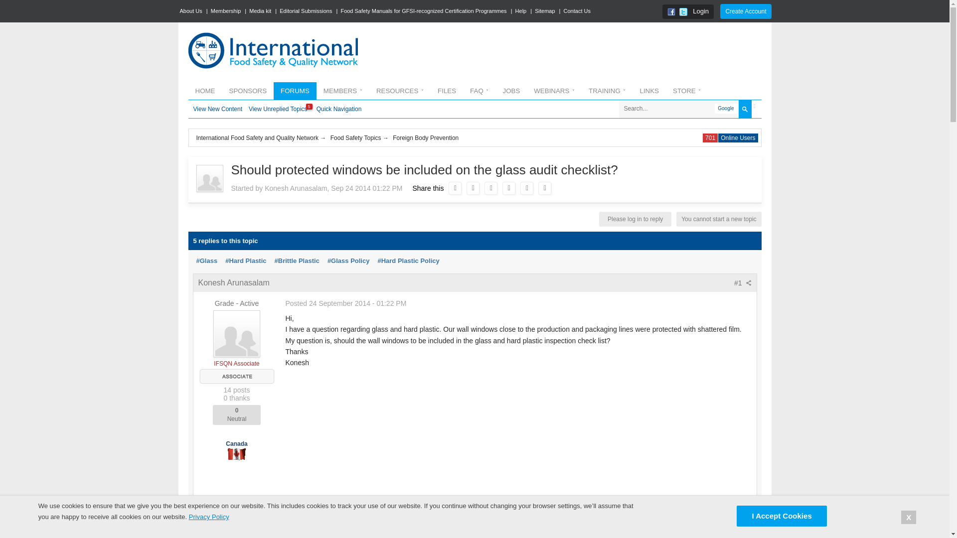  I want to click on Help, so click(521, 11).